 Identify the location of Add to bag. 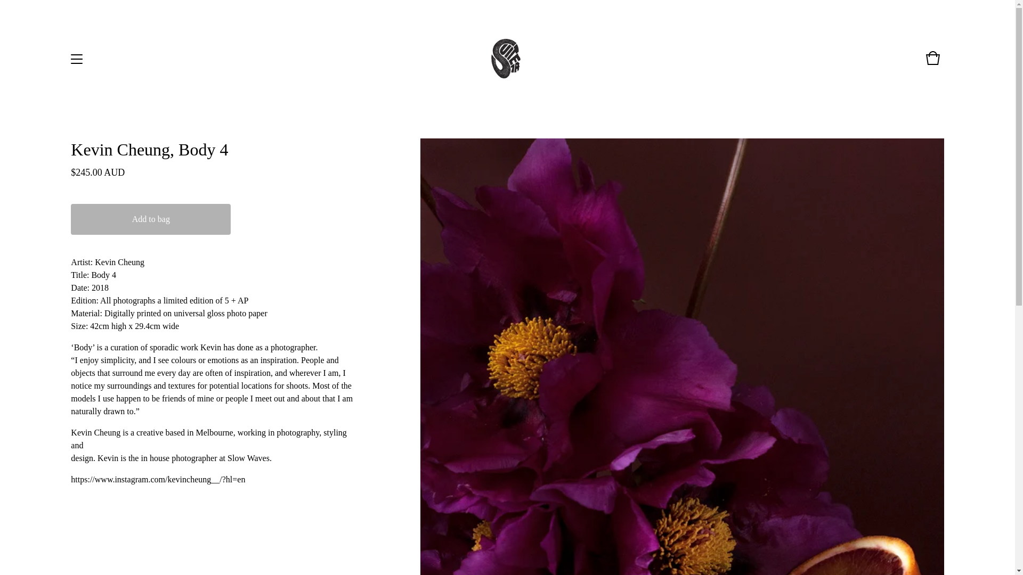
(150, 219).